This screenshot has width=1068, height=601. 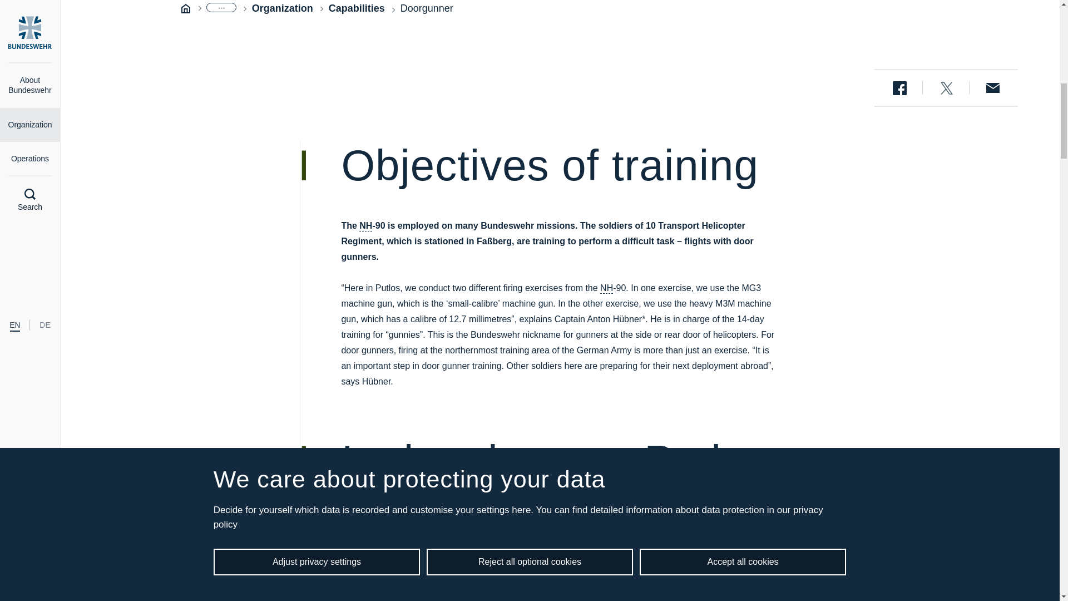 I want to click on Doorgunner, so click(x=427, y=8).